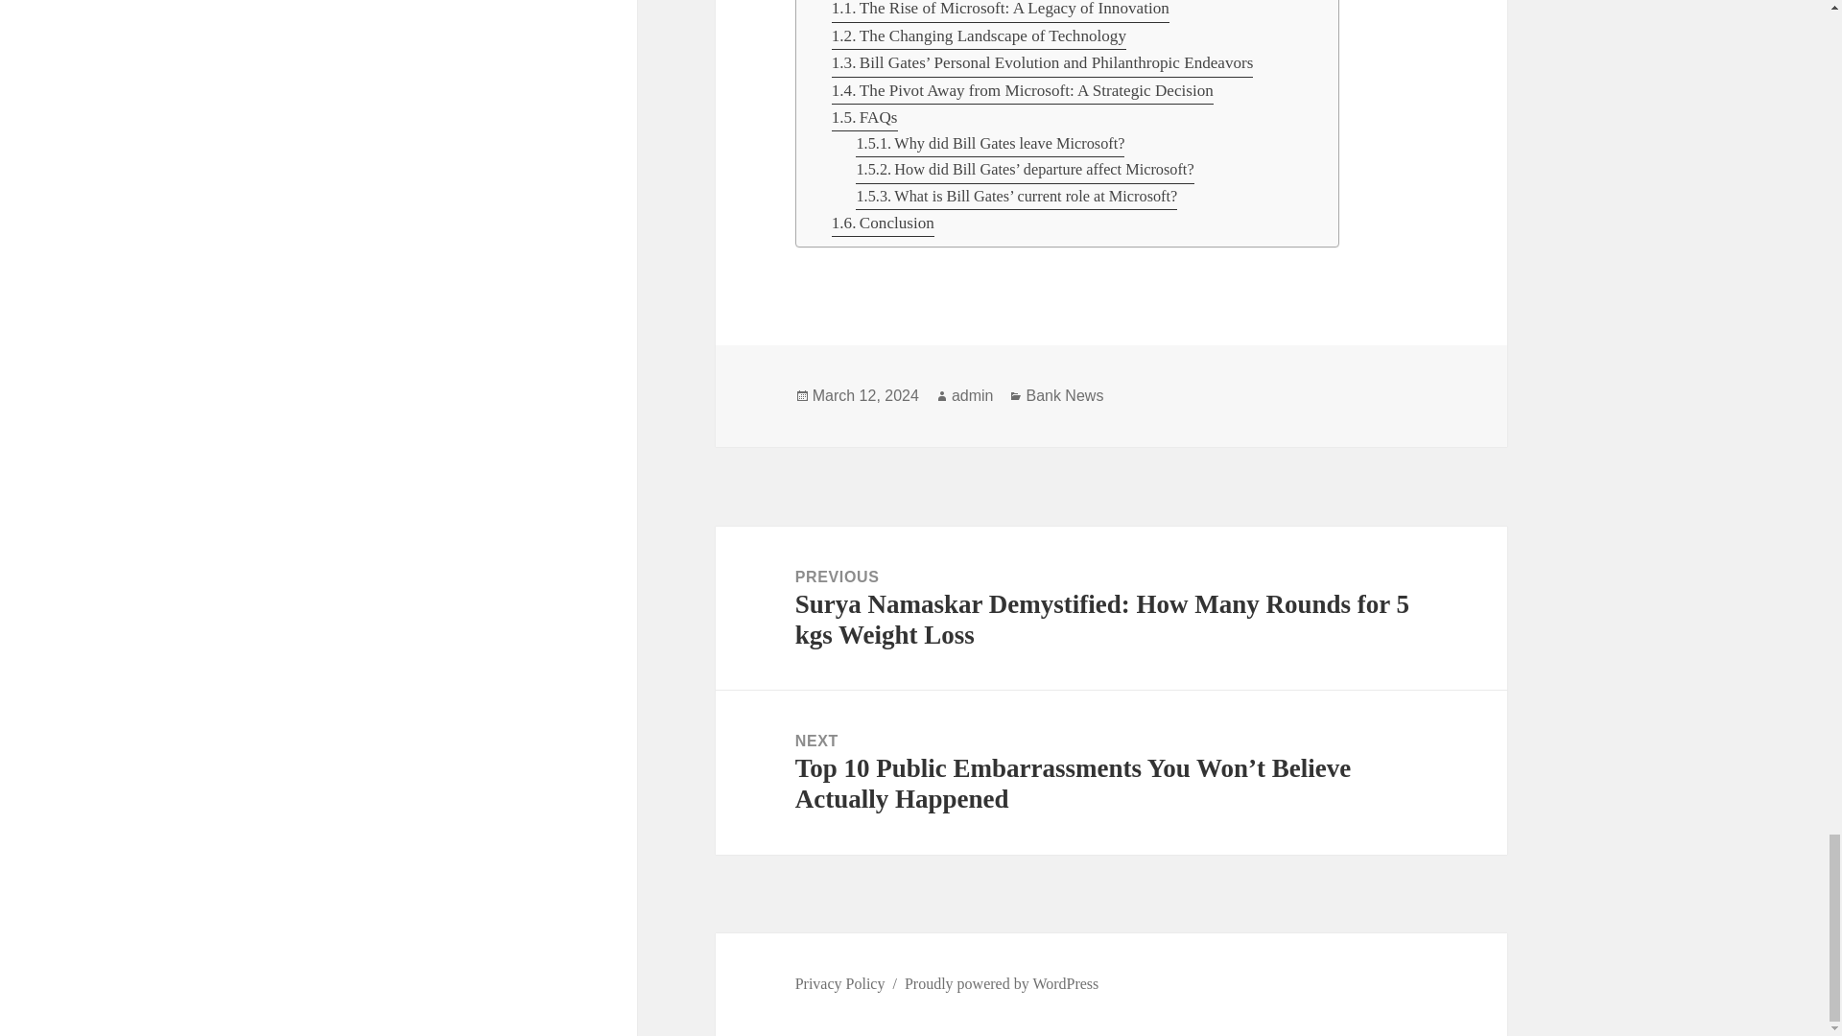  Describe the element at coordinates (883, 224) in the screenshot. I see `Conclusion` at that location.